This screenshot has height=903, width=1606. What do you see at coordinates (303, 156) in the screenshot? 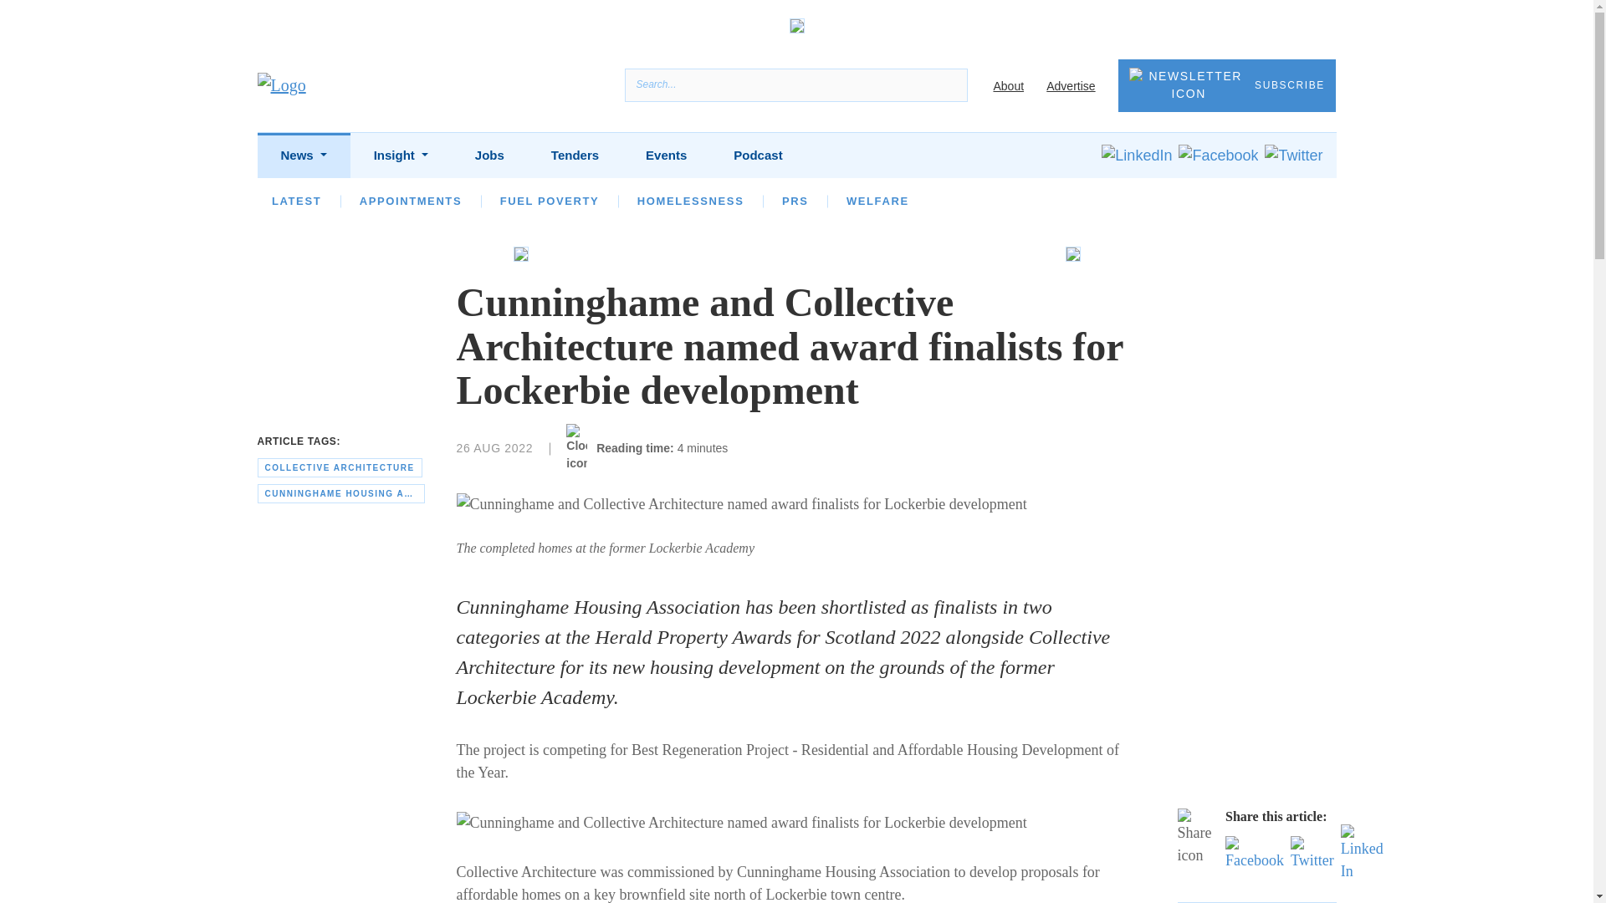
I see `News` at bounding box center [303, 156].